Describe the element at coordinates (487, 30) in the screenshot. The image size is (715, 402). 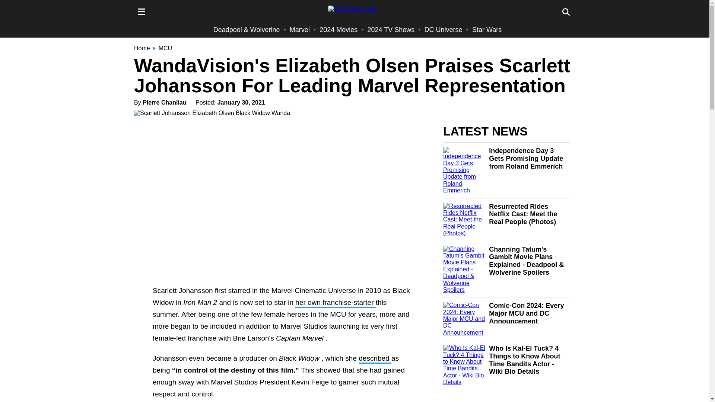
I see `Star Wars` at that location.